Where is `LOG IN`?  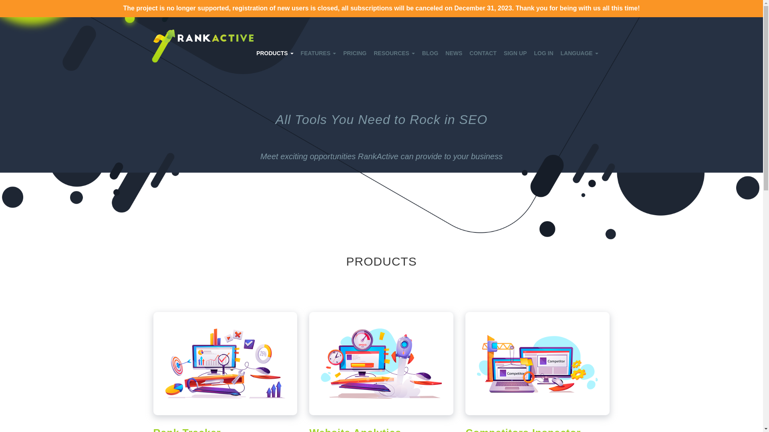
LOG IN is located at coordinates (544, 53).